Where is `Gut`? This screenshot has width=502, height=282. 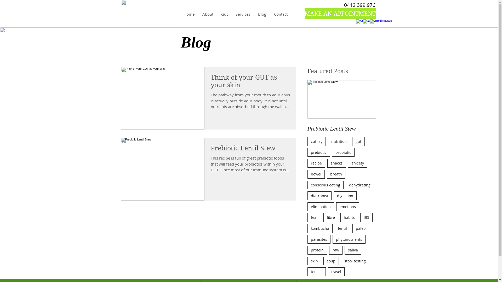 Gut is located at coordinates (224, 14).